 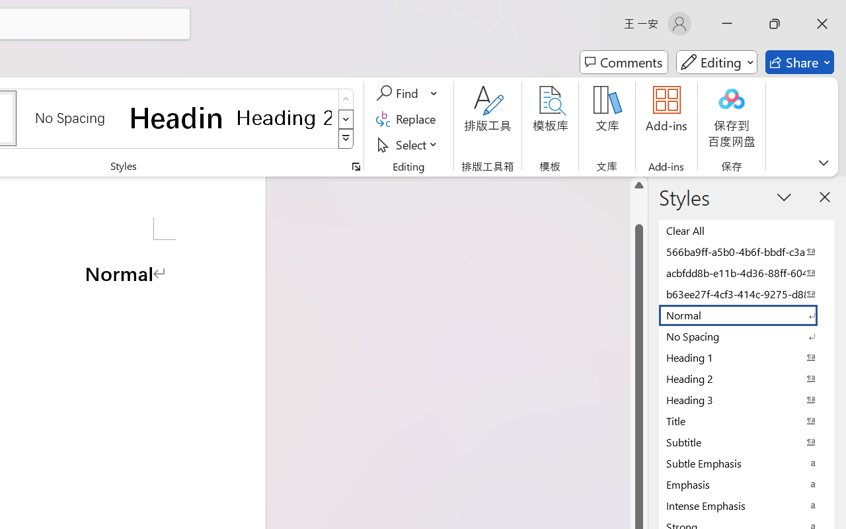 What do you see at coordinates (346, 119) in the screenshot?
I see `Row Down` at bounding box center [346, 119].